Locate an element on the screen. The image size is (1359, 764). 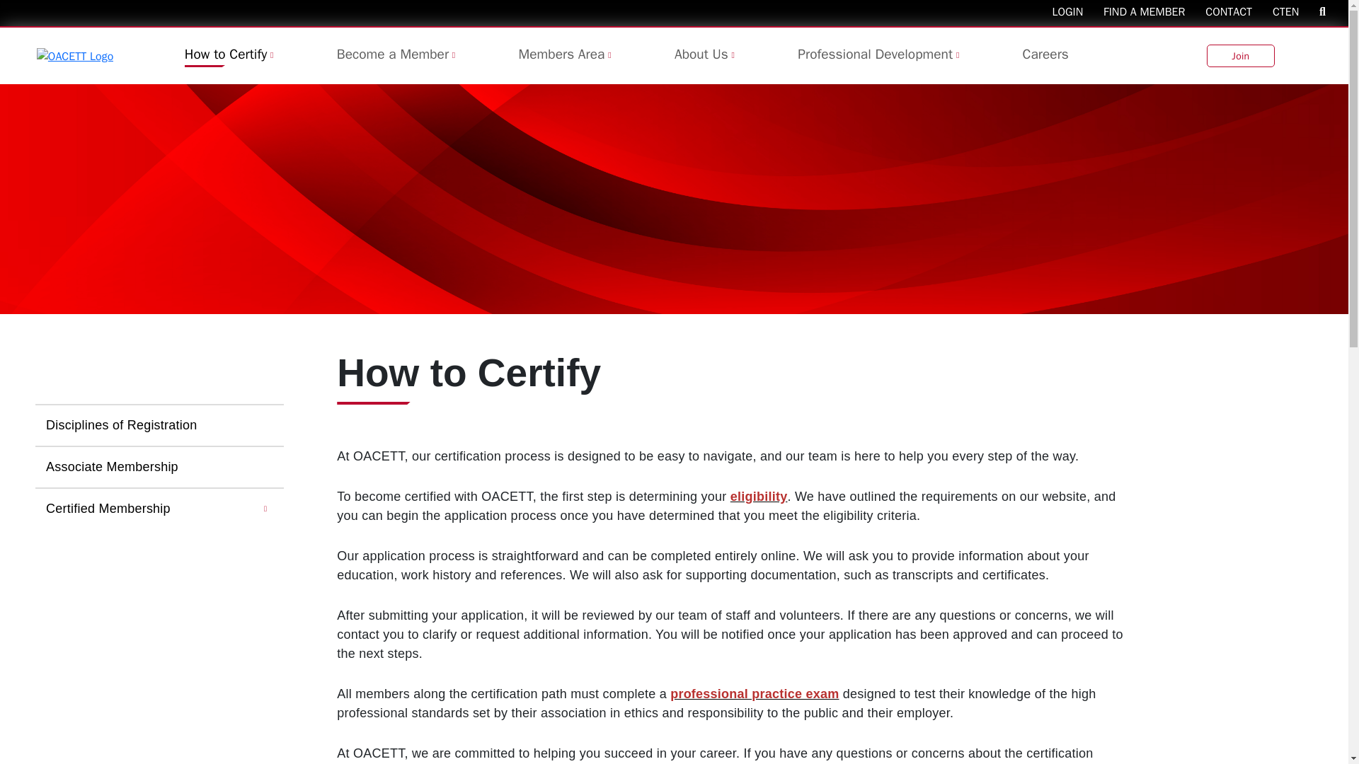
Become a Member is located at coordinates (392, 54).